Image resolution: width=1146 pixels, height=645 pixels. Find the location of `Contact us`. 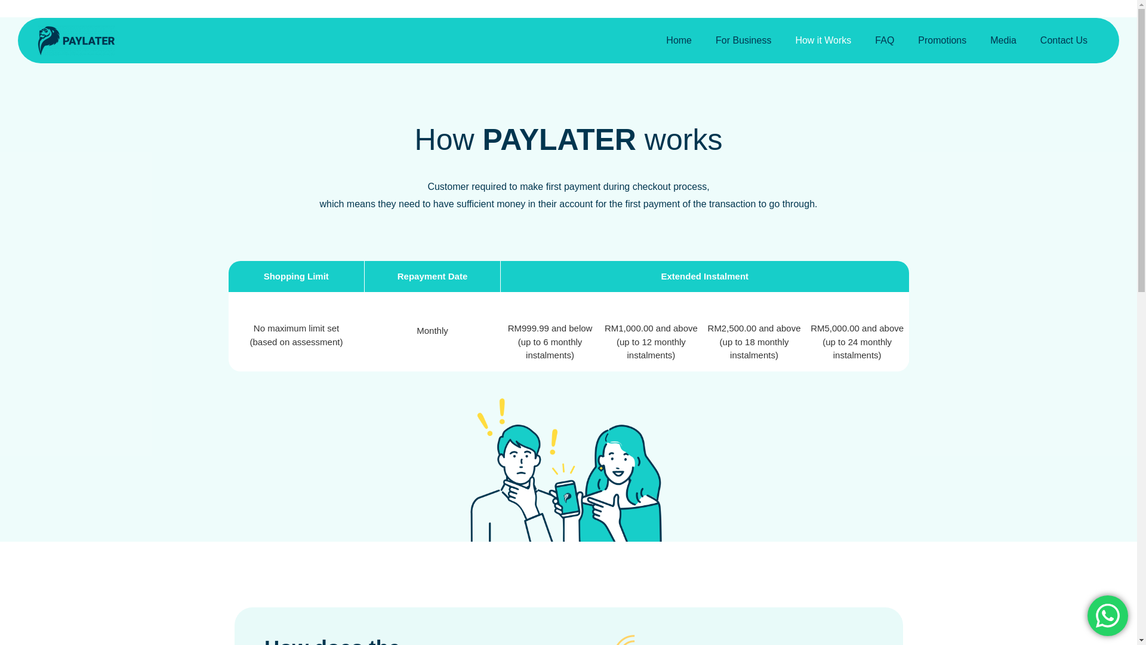

Contact us is located at coordinates (1108, 615).